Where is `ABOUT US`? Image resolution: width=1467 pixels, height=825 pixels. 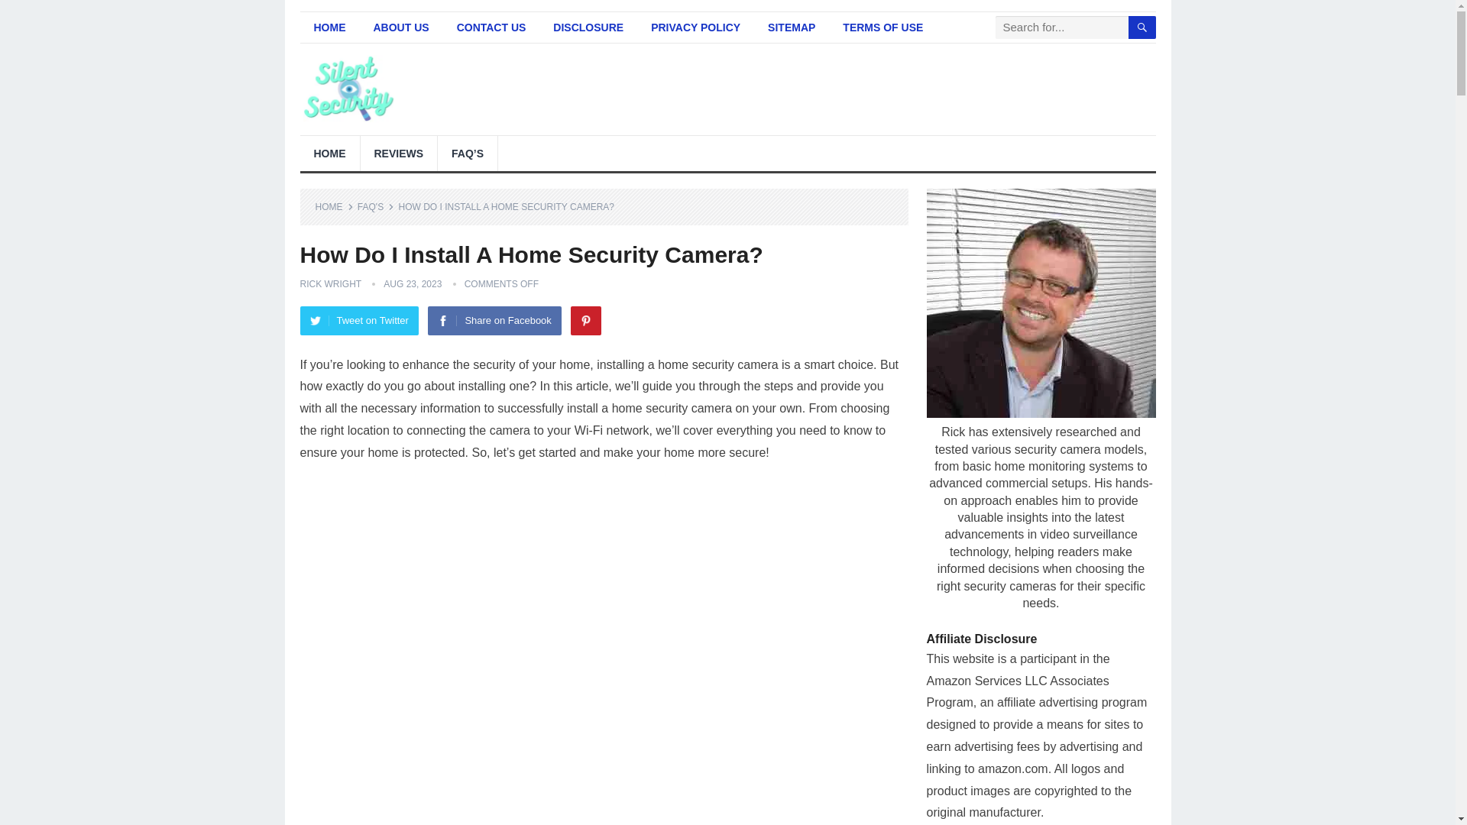
ABOUT US is located at coordinates (400, 27).